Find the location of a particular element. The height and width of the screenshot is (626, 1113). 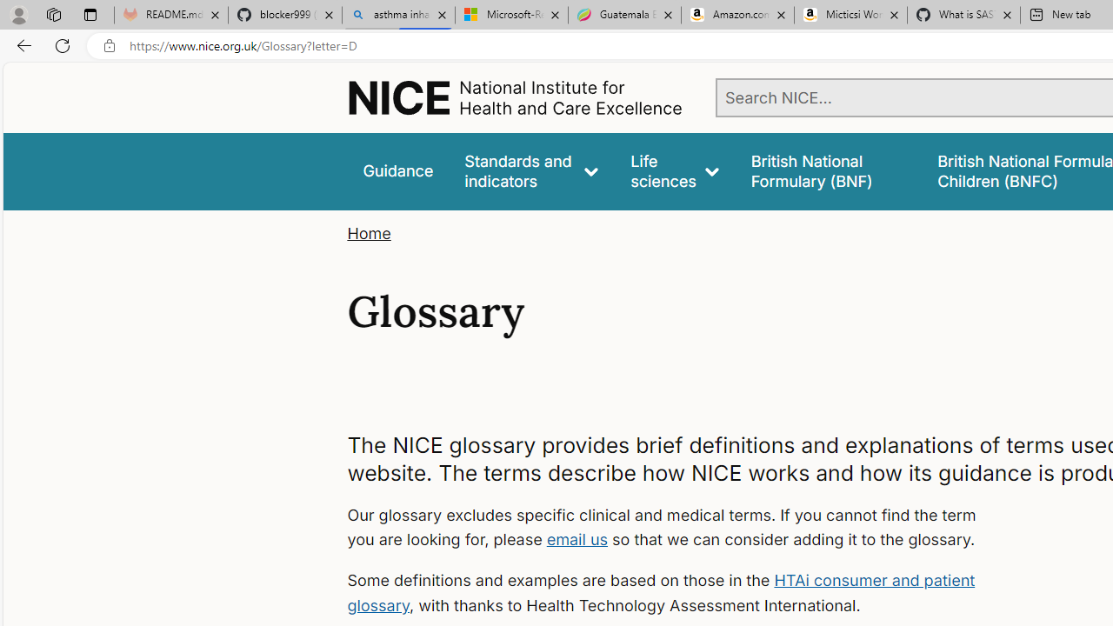

Workspaces is located at coordinates (53, 14).